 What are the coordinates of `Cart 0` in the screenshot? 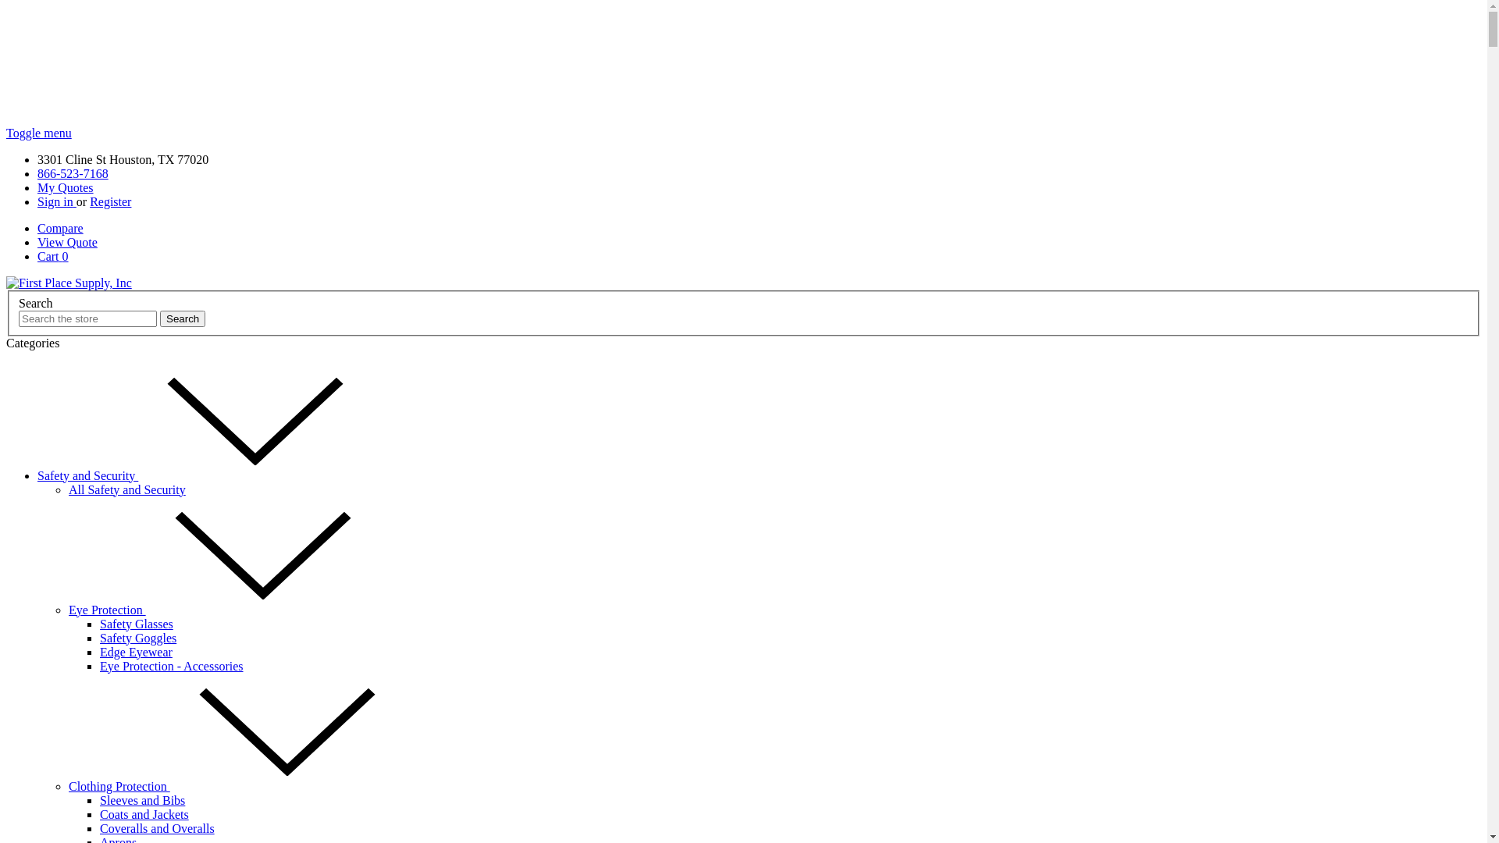 It's located at (53, 256).